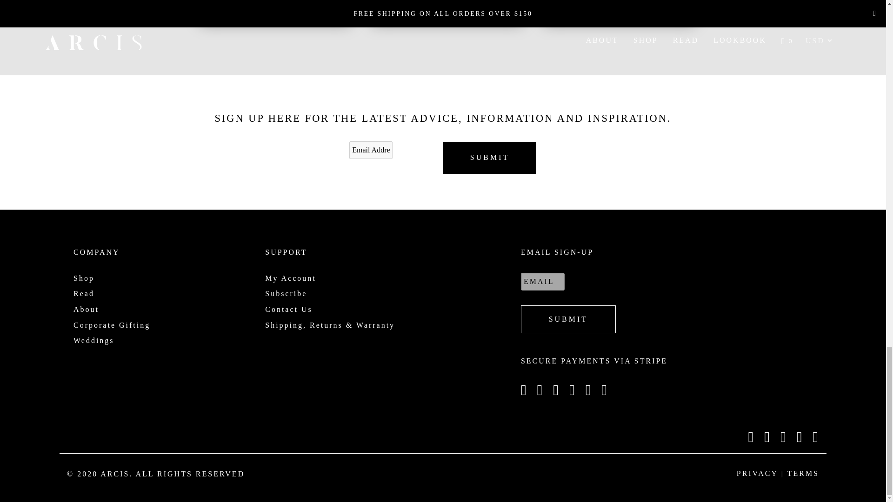 Image resolution: width=893 pixels, height=502 pixels. I want to click on Submit, so click(568, 319).